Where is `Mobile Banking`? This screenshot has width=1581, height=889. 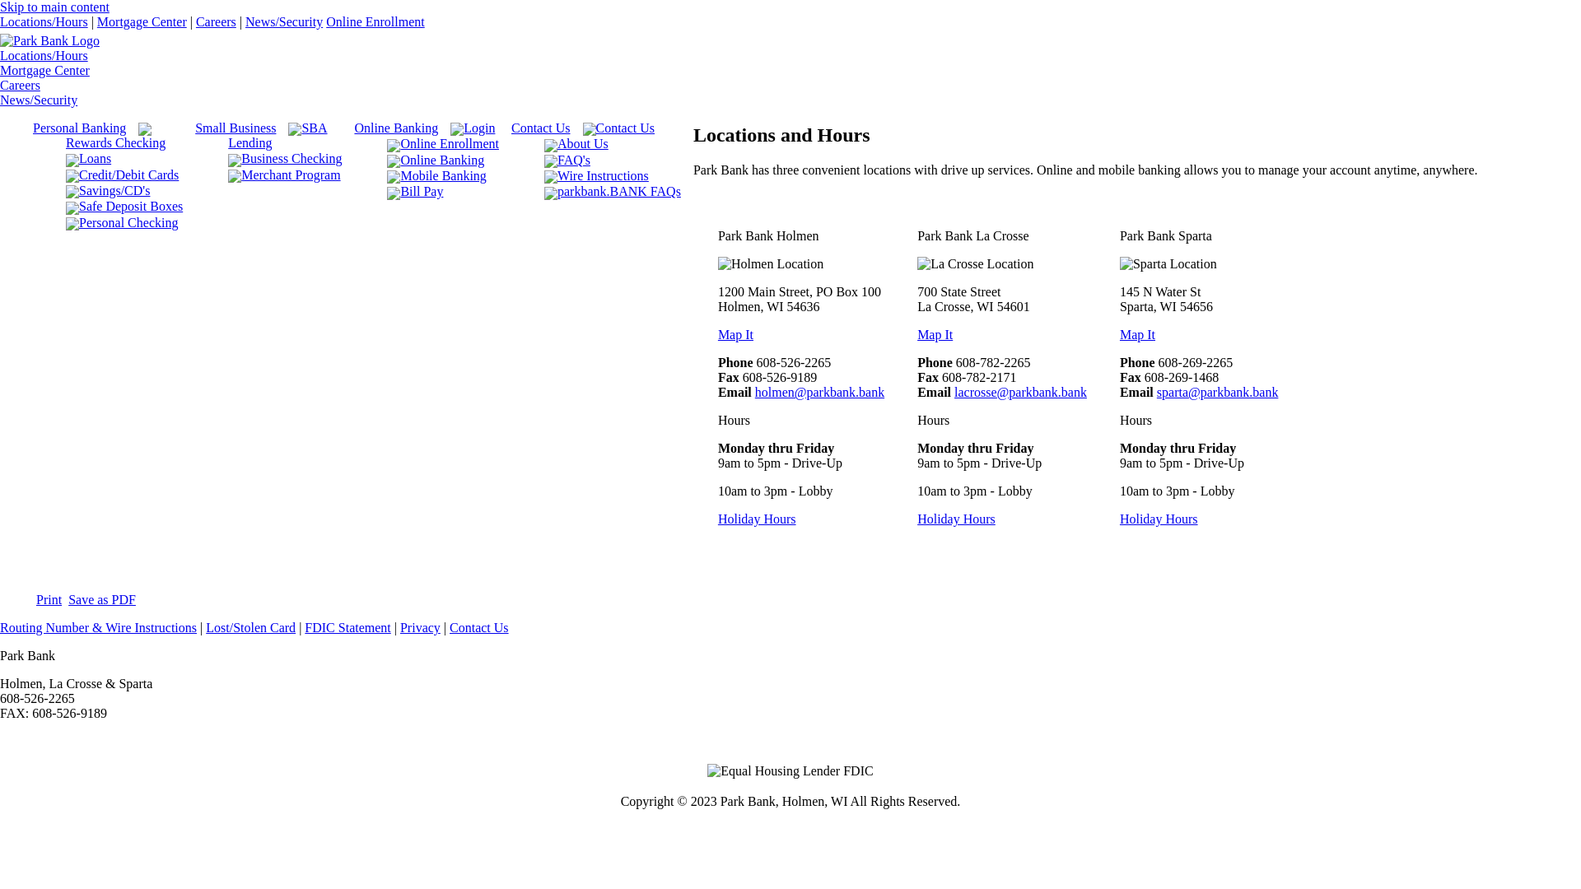 Mobile Banking is located at coordinates (450, 176).